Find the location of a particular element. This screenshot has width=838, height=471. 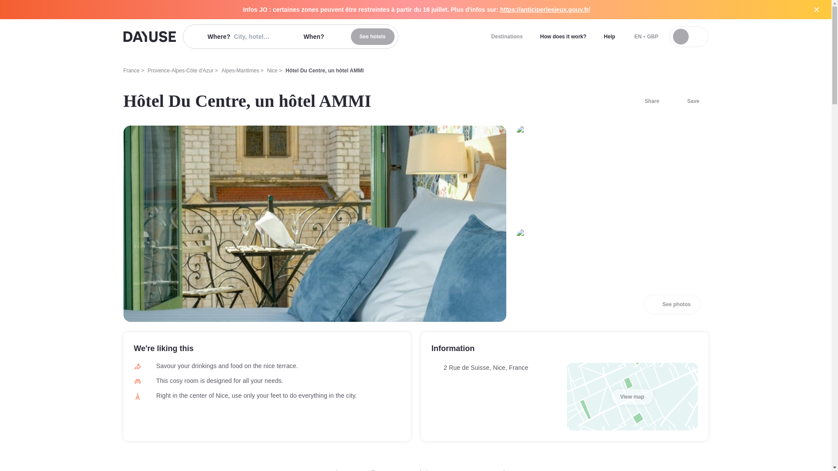

Dayuse is located at coordinates (149, 37).